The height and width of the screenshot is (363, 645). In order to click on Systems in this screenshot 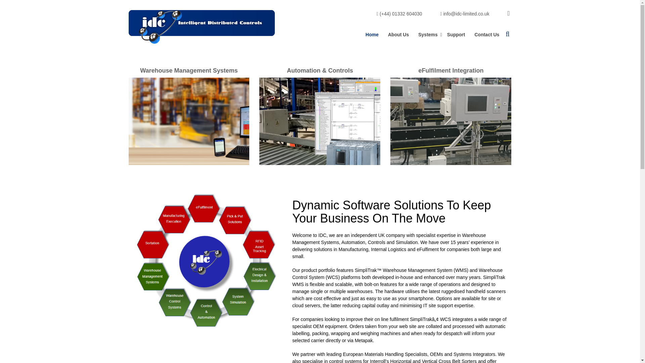, I will do `click(428, 34)`.